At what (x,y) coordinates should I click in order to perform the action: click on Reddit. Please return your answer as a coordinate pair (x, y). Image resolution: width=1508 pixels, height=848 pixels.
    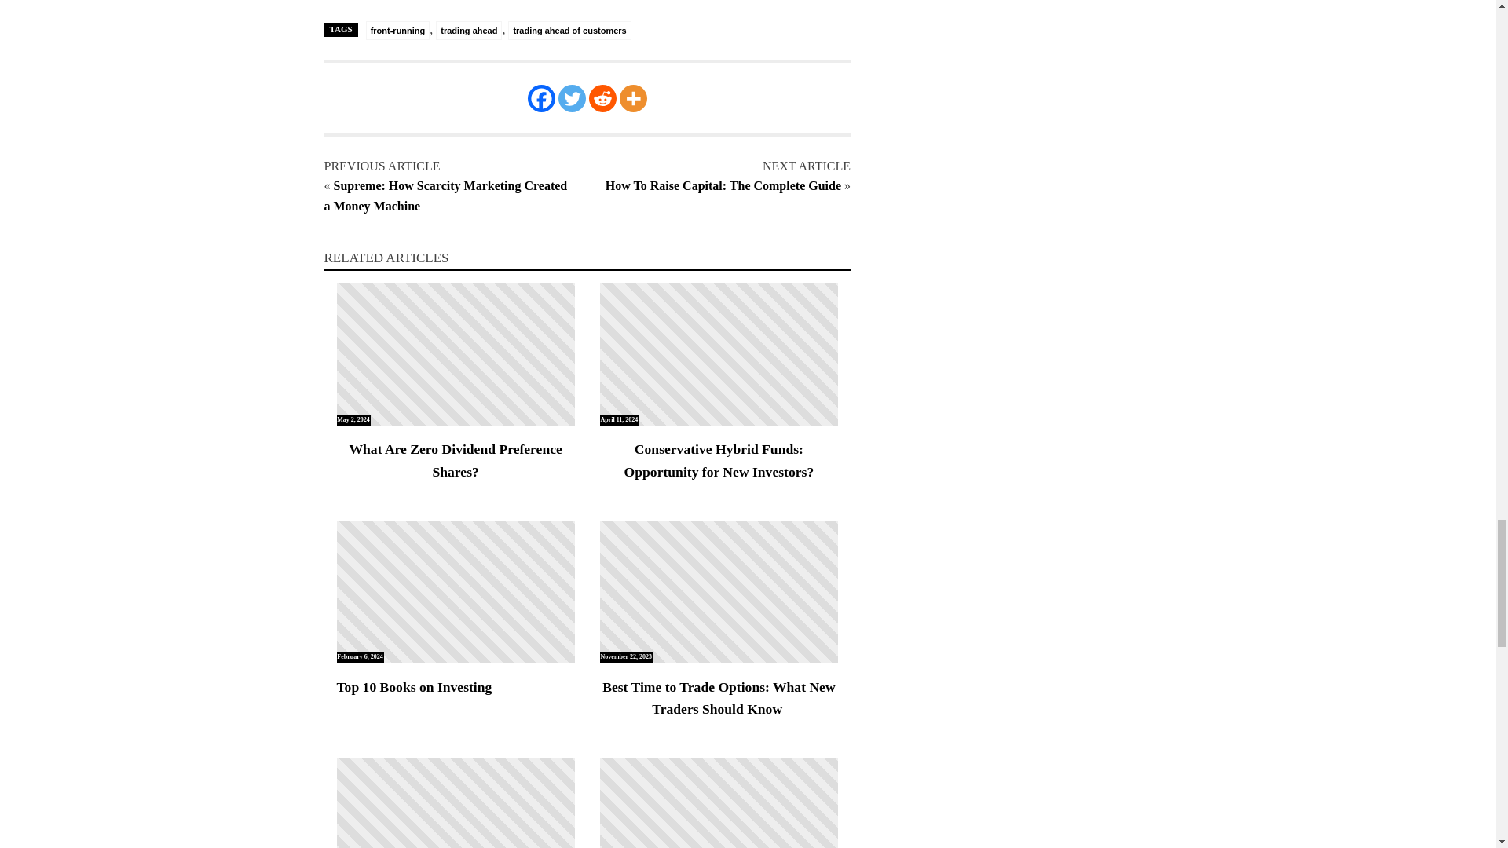
    Looking at the image, I should click on (603, 98).